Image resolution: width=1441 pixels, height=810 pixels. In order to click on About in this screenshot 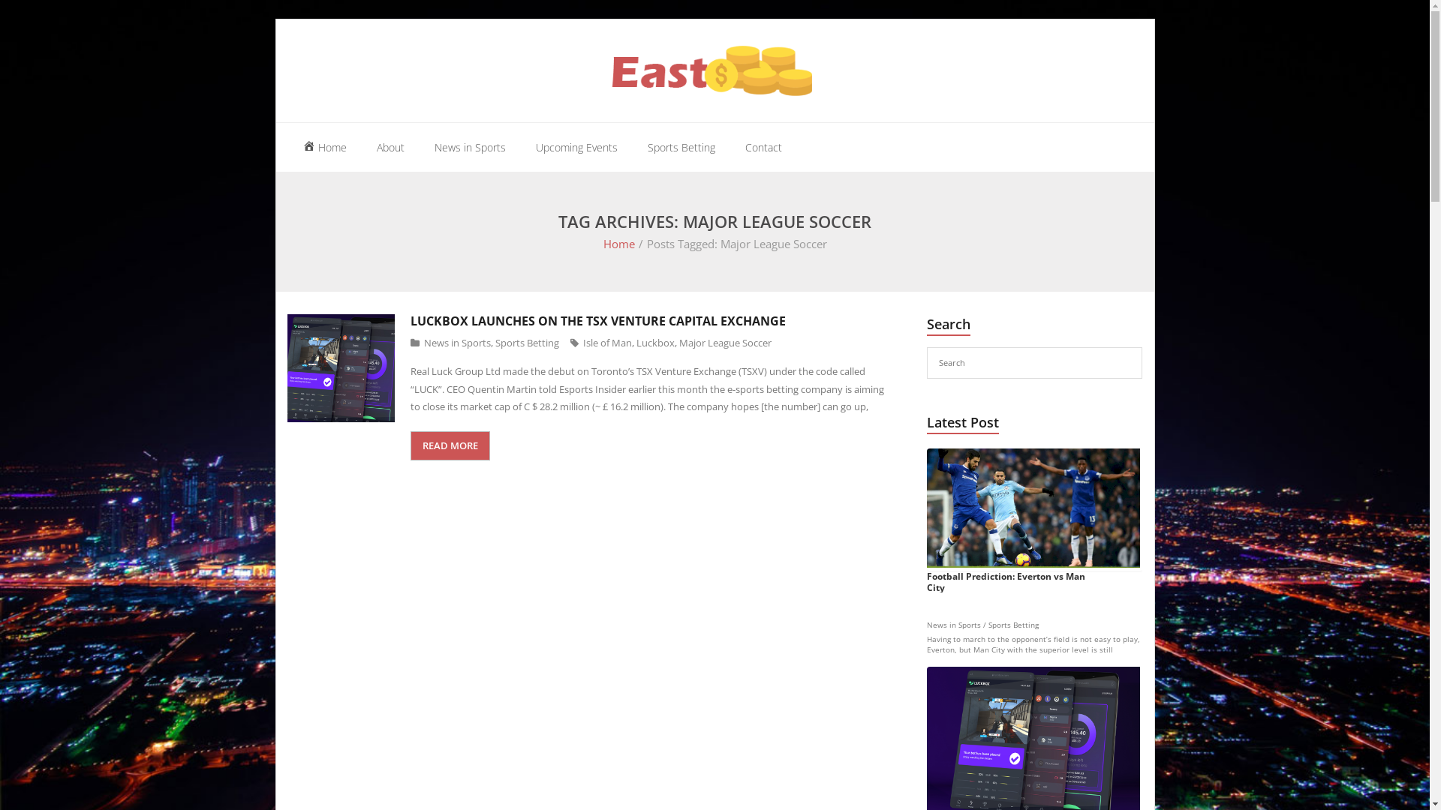, I will do `click(390, 147)`.